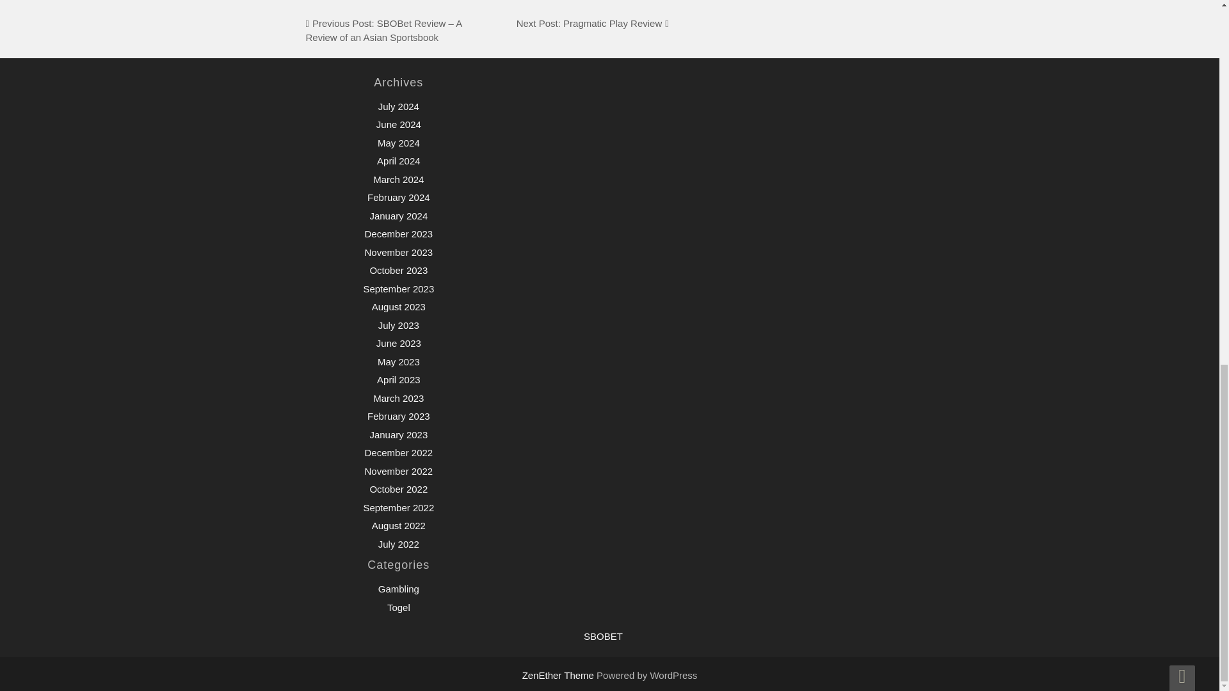 The image size is (1229, 691). Describe the element at coordinates (398, 325) in the screenshot. I see `July 2023` at that location.